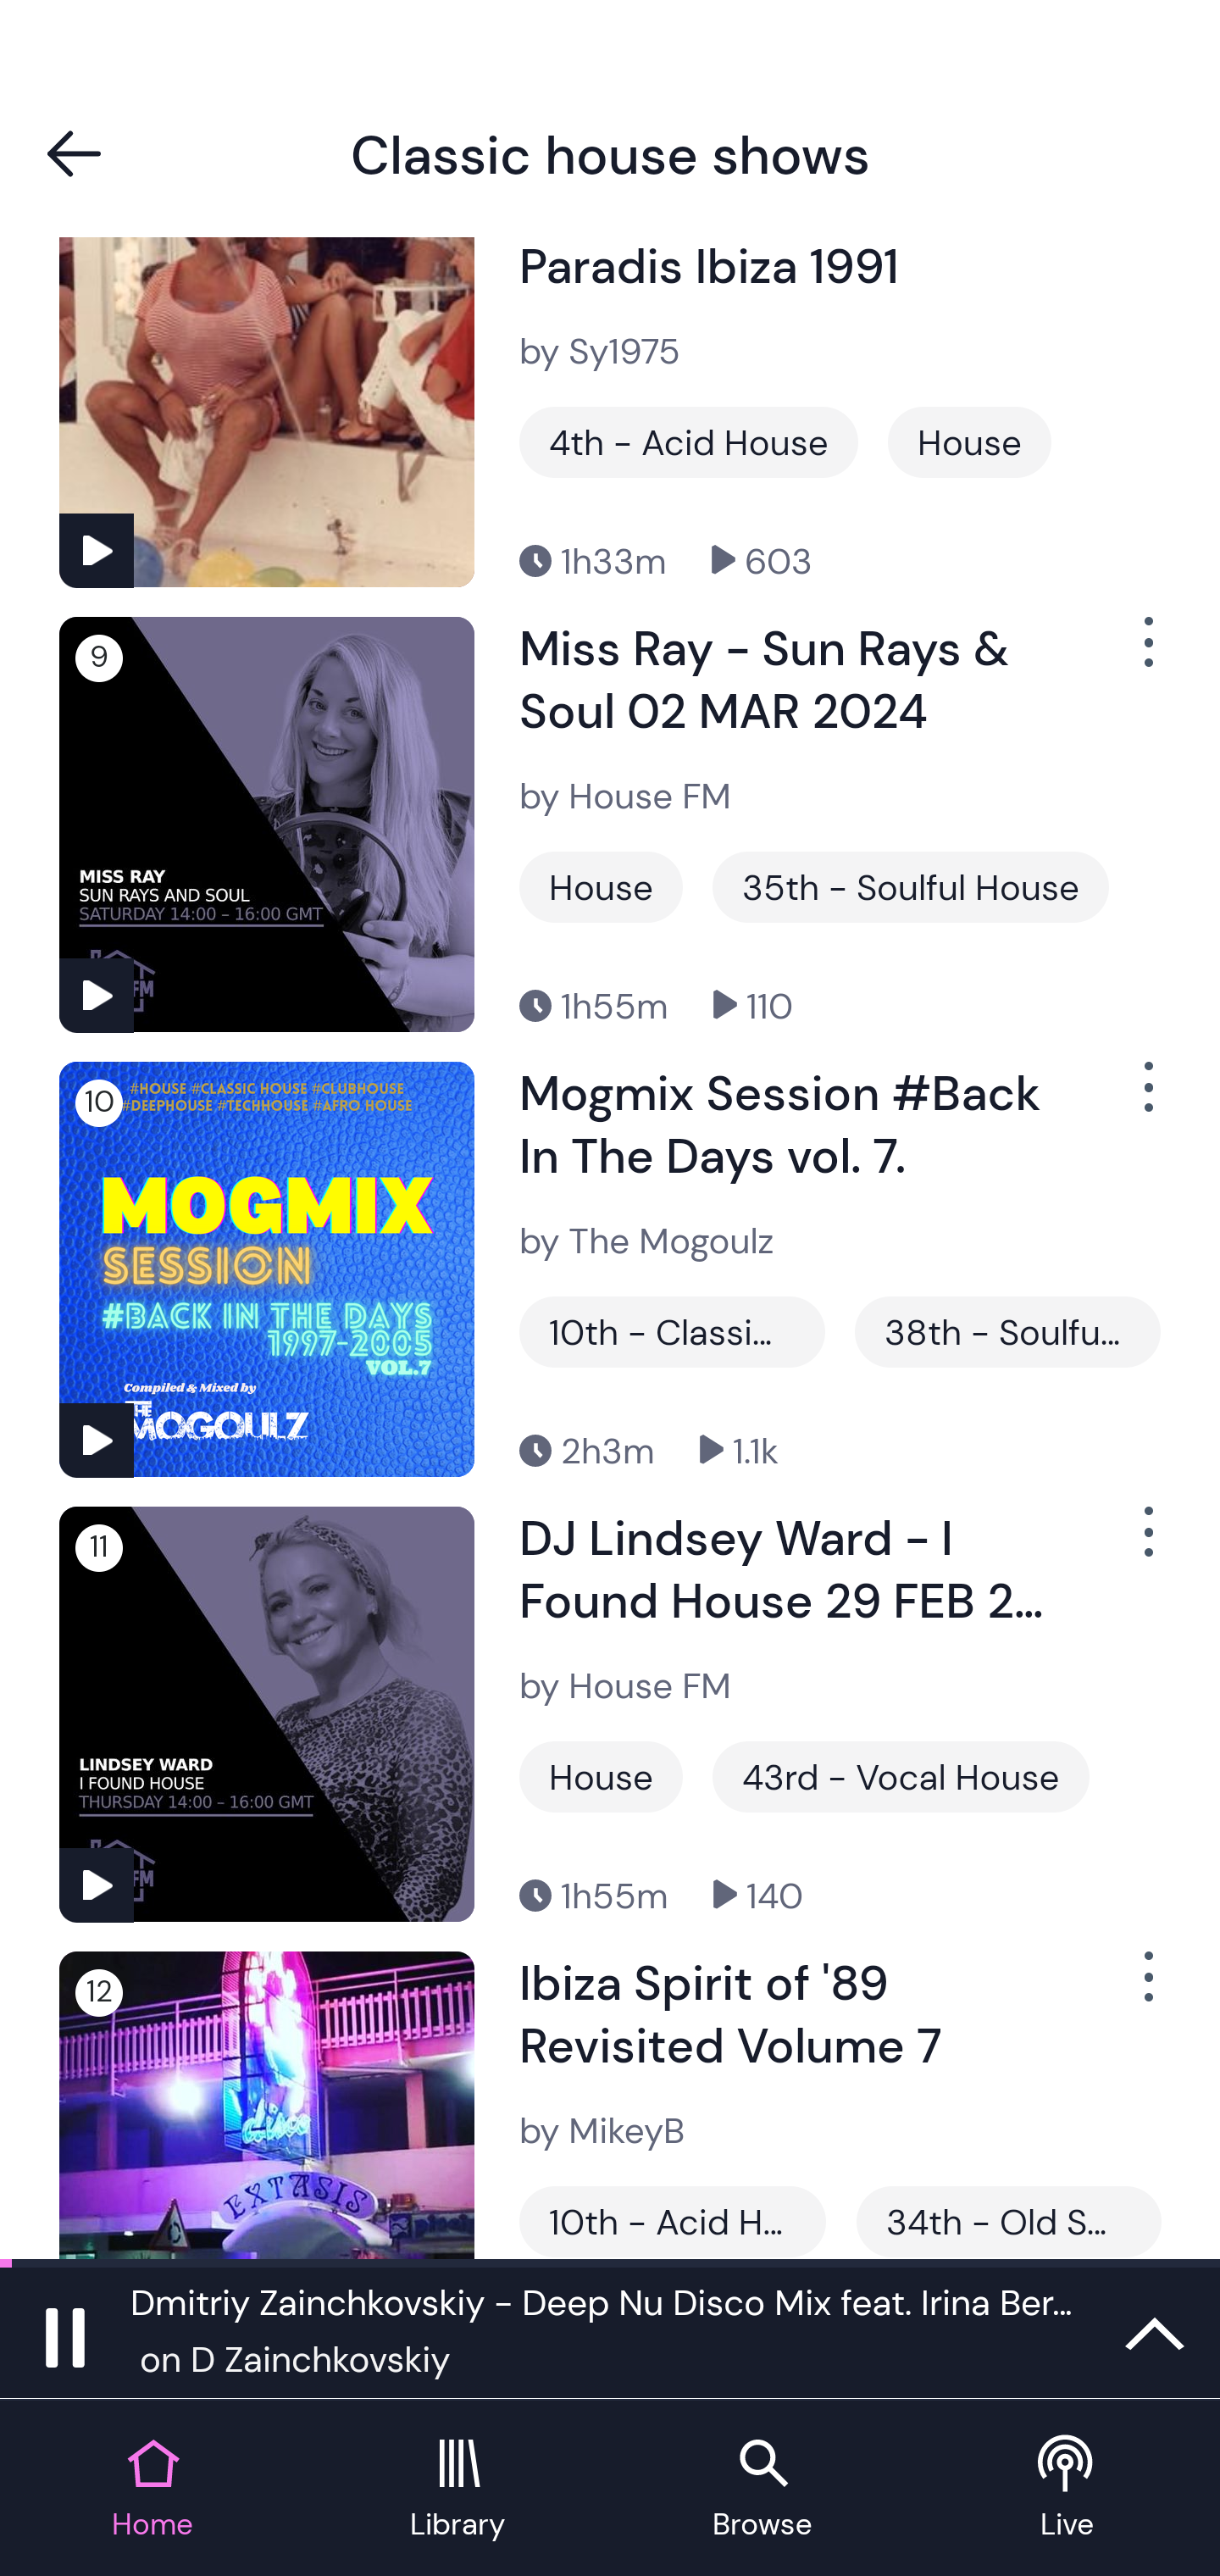 The image size is (1220, 2576). Describe the element at coordinates (602, 1778) in the screenshot. I see `House` at that location.